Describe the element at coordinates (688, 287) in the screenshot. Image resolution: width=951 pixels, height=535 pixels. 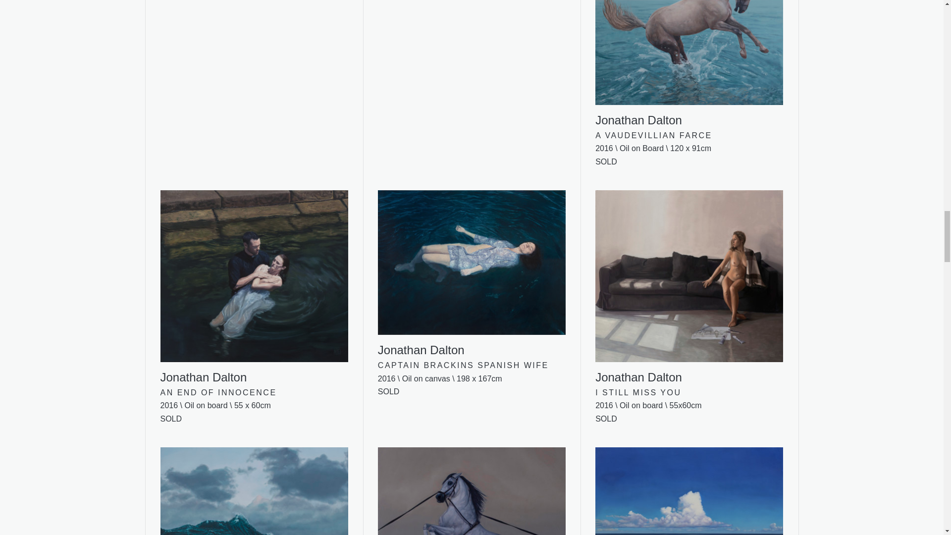
I see `Jonathan Dalton` at that location.